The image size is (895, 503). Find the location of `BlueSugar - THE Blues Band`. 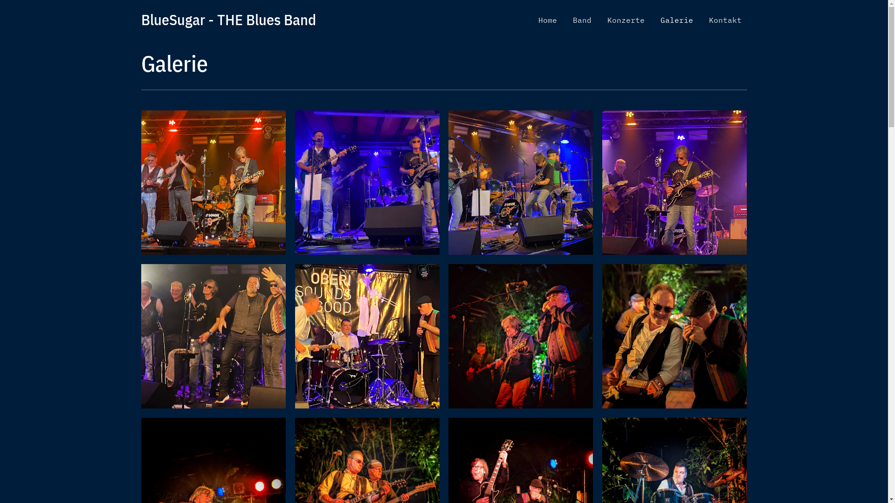

BlueSugar - THE Blues Band is located at coordinates (228, 20).